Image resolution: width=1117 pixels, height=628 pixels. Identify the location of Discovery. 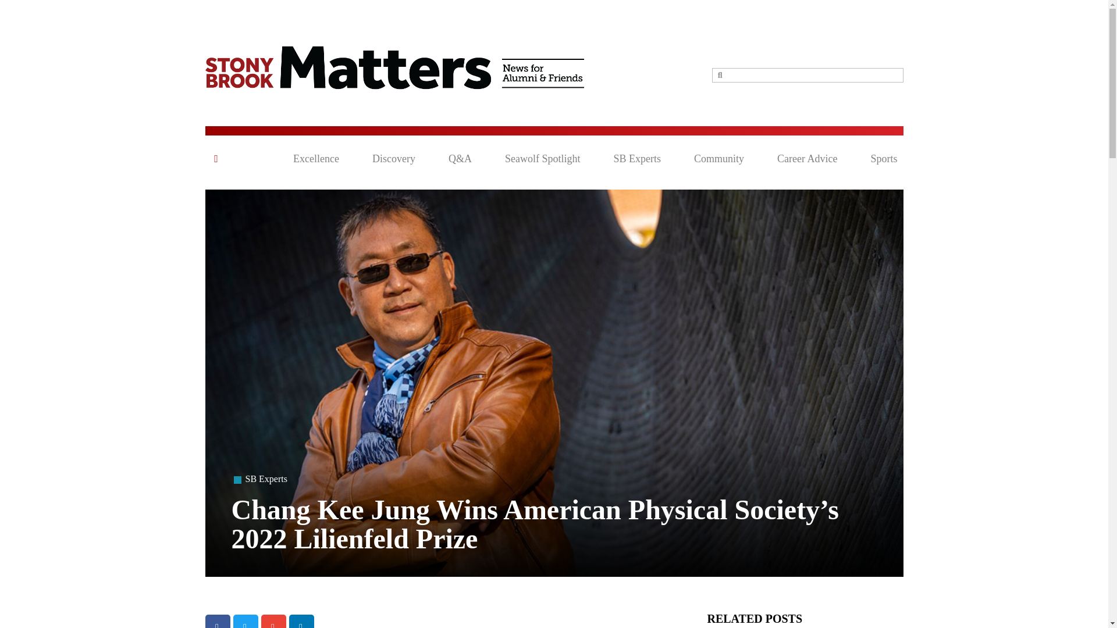
(393, 159).